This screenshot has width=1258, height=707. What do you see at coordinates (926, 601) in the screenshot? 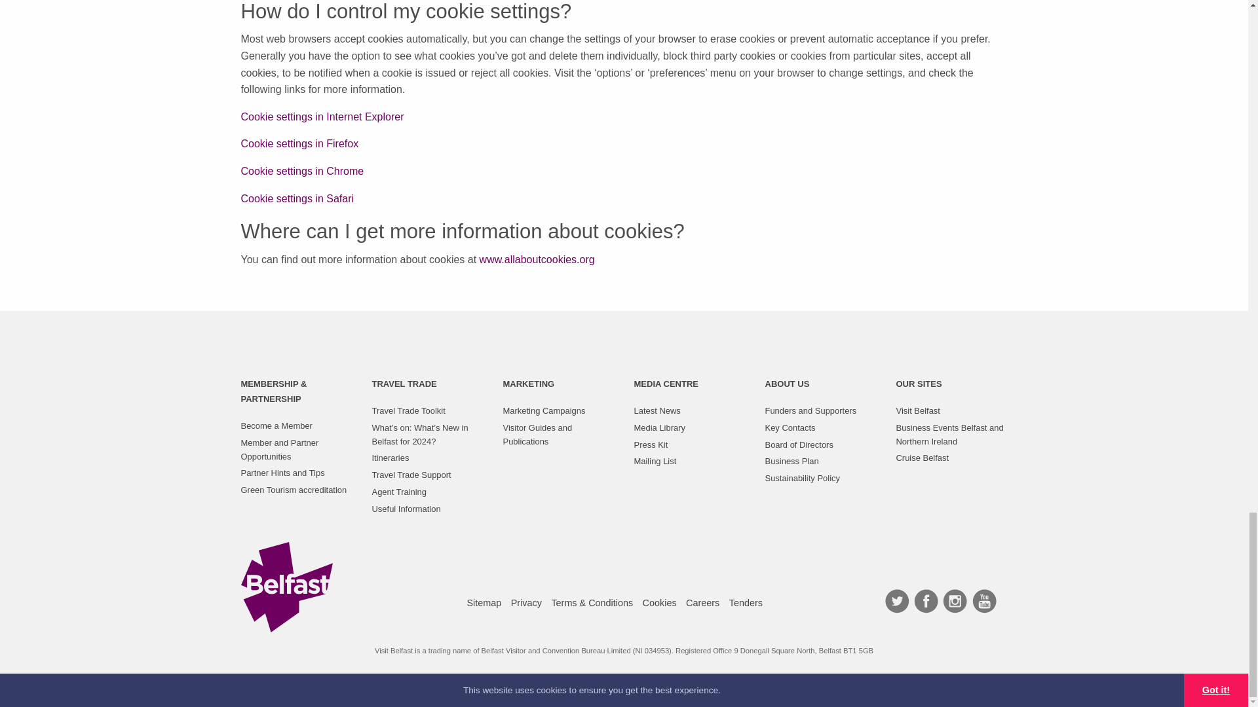
I see `Follow us on Facebook` at bounding box center [926, 601].